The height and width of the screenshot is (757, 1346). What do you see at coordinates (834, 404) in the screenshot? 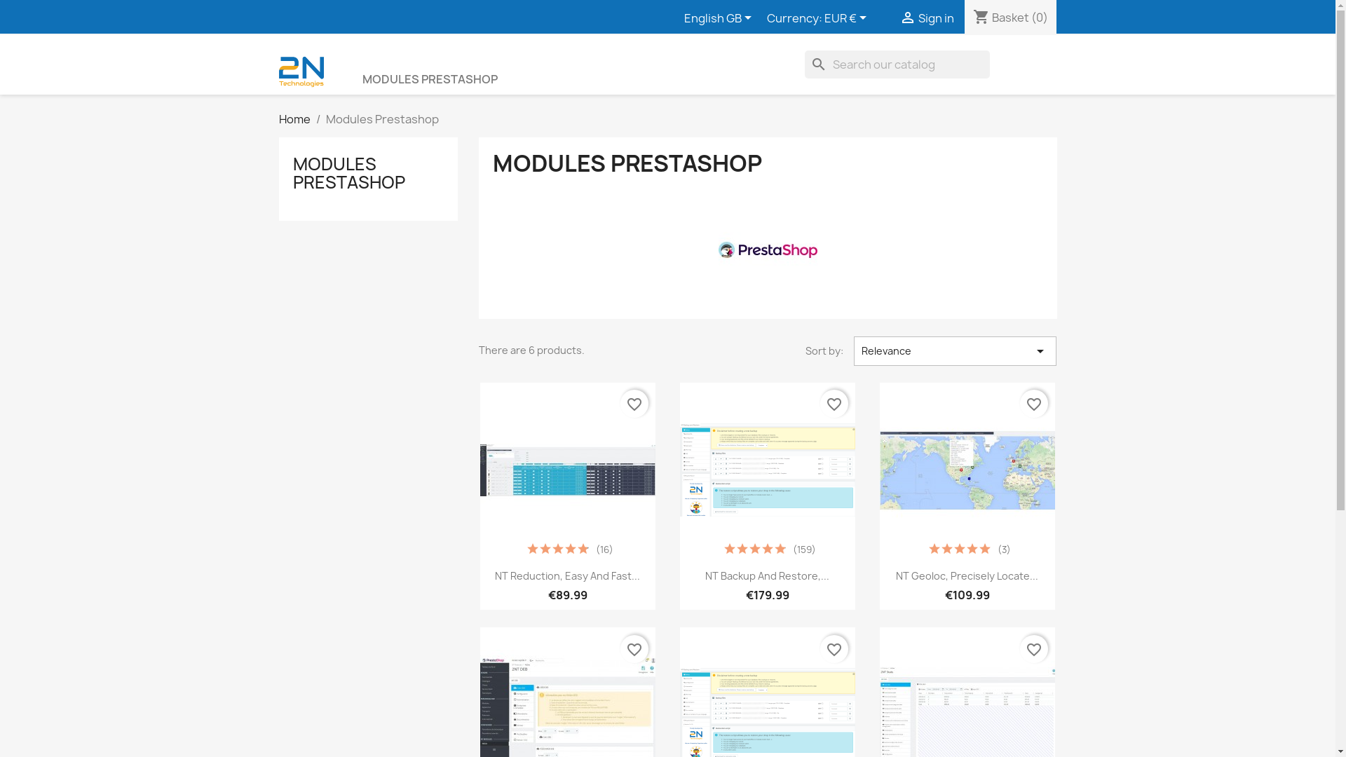
I see `favorite_border` at bounding box center [834, 404].